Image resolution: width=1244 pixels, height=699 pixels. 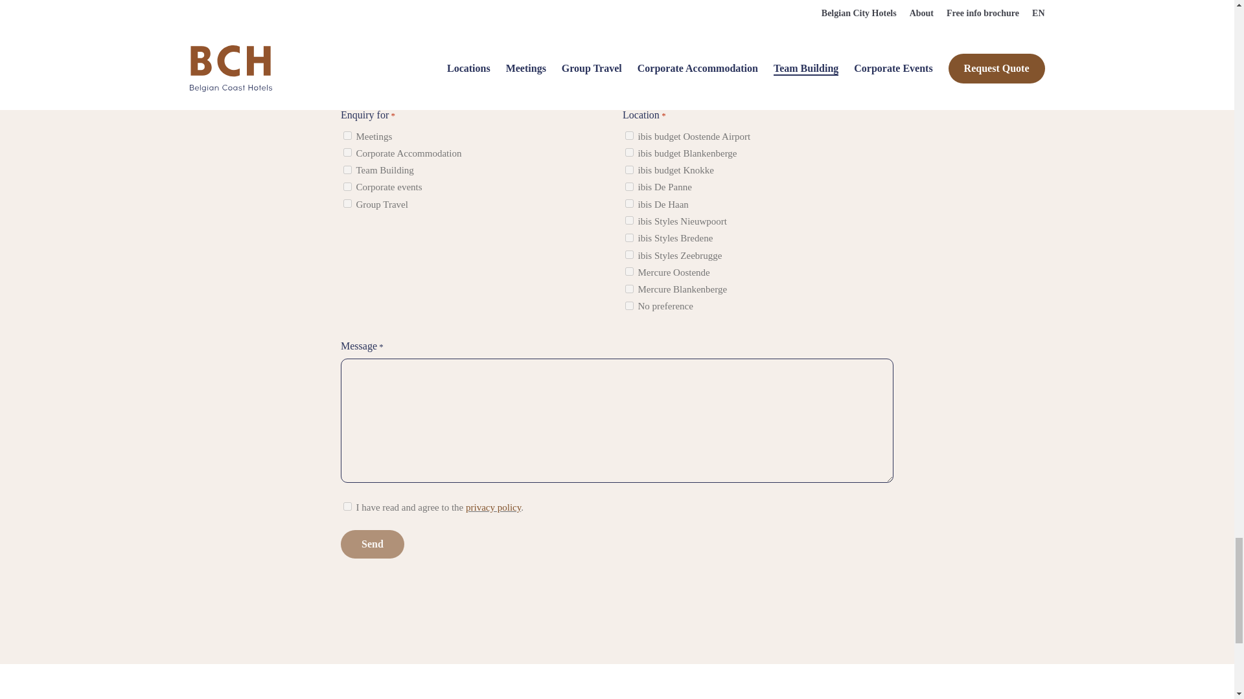 What do you see at coordinates (347, 170) in the screenshot?
I see `Team Building` at bounding box center [347, 170].